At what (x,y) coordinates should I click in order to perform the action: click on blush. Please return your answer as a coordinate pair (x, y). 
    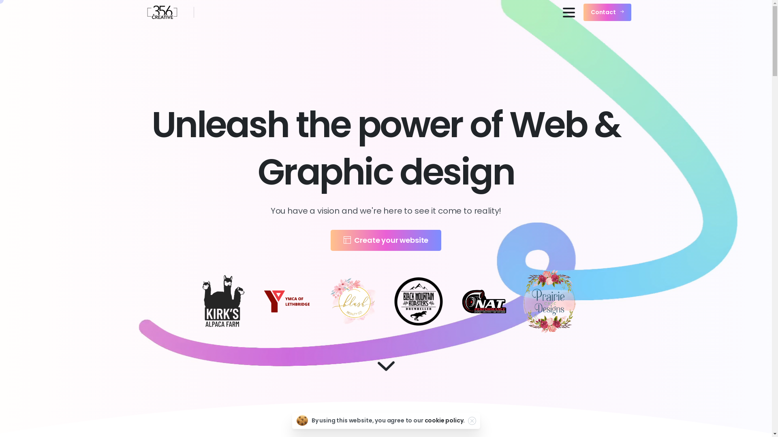
    Looking at the image, I should click on (353, 302).